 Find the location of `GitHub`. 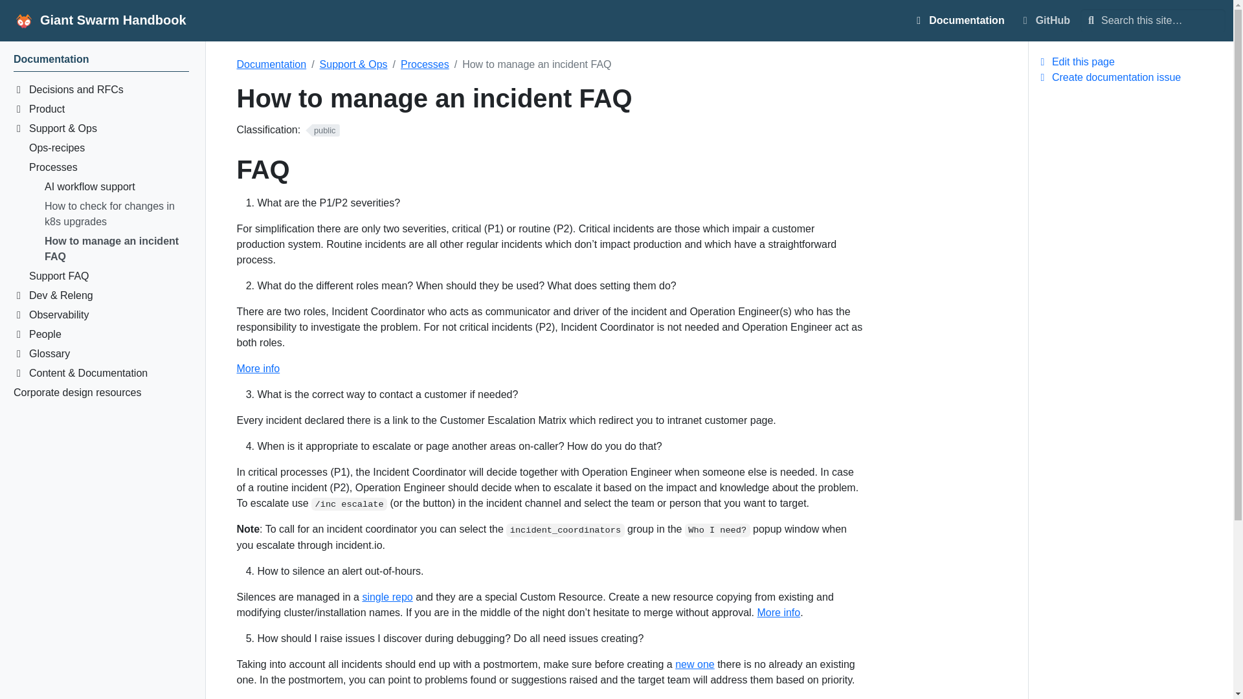

GitHub is located at coordinates (994, 20).